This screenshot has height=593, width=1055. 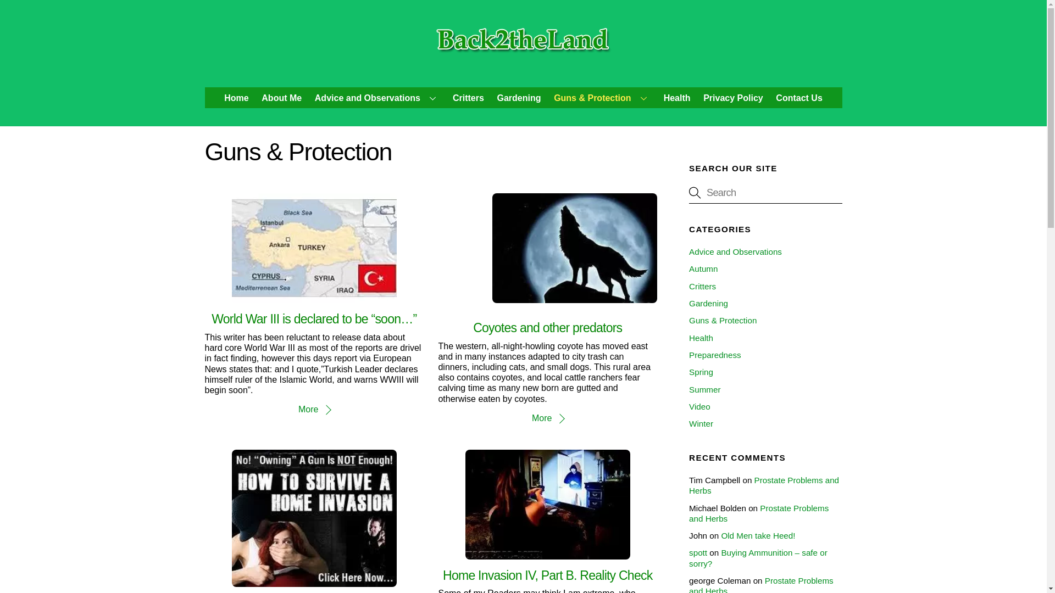 I want to click on Critters, so click(x=702, y=287).